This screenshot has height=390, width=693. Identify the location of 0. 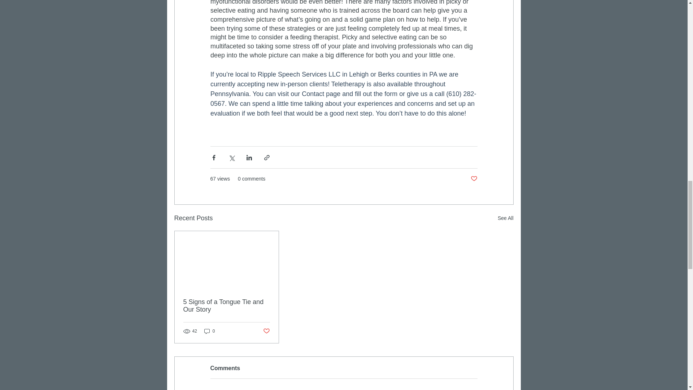
(209, 331).